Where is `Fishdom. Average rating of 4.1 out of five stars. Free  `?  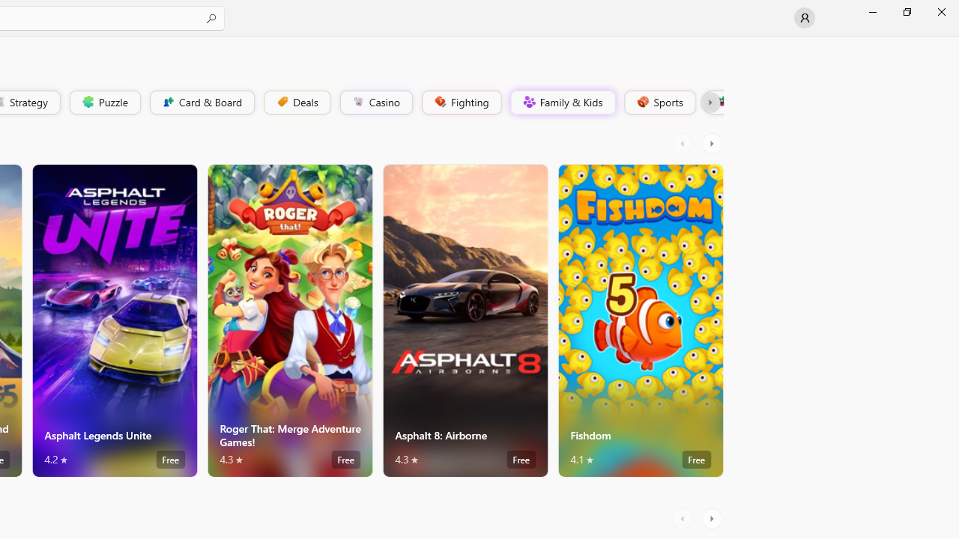 Fishdom. Average rating of 4.1 out of five stars. Free   is located at coordinates (640, 320).